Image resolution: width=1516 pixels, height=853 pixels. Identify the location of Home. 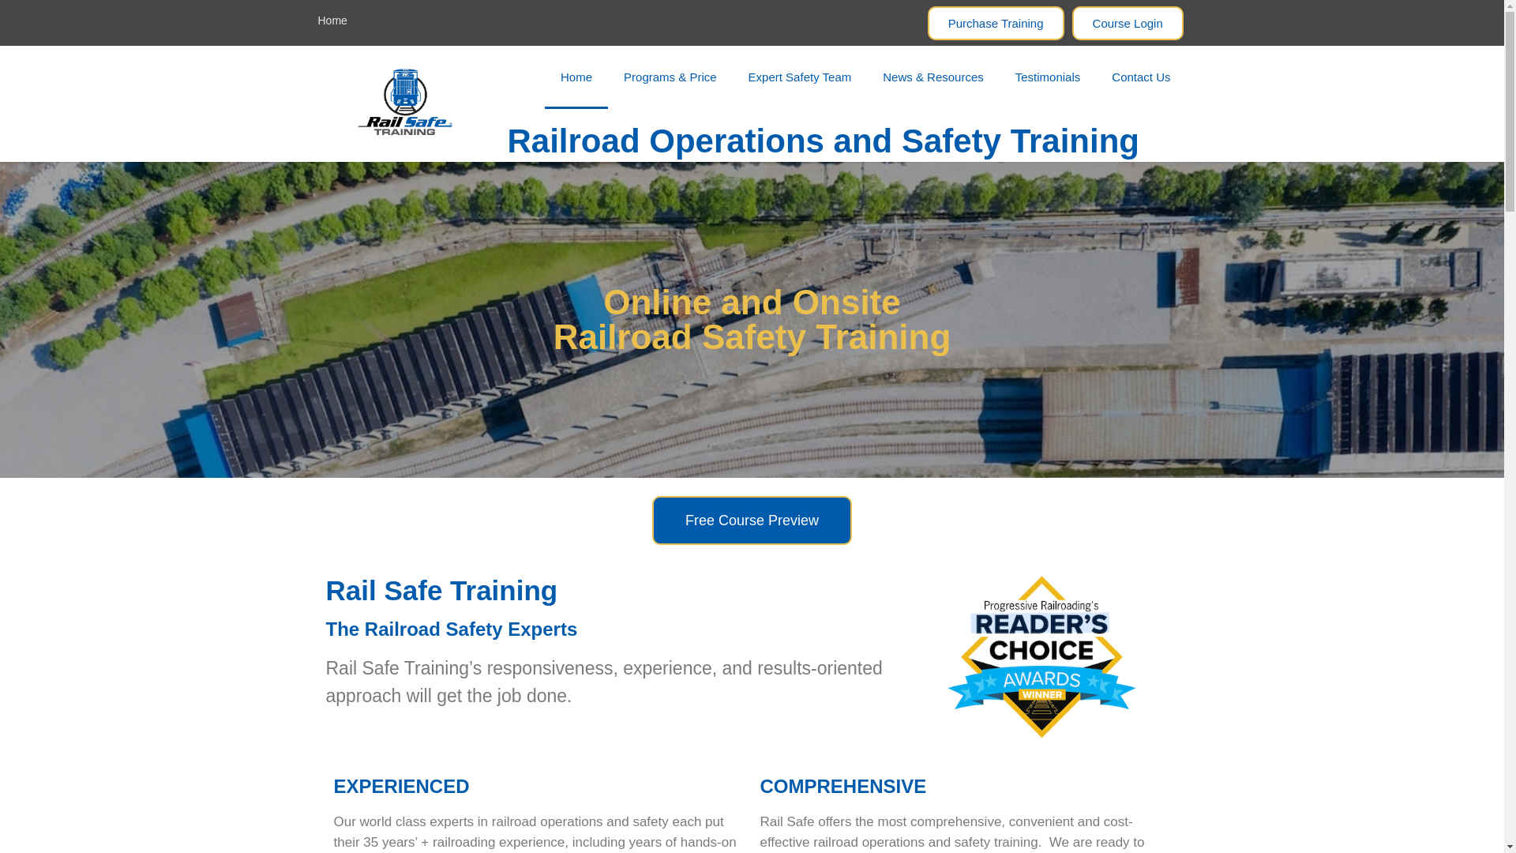
(332, 21).